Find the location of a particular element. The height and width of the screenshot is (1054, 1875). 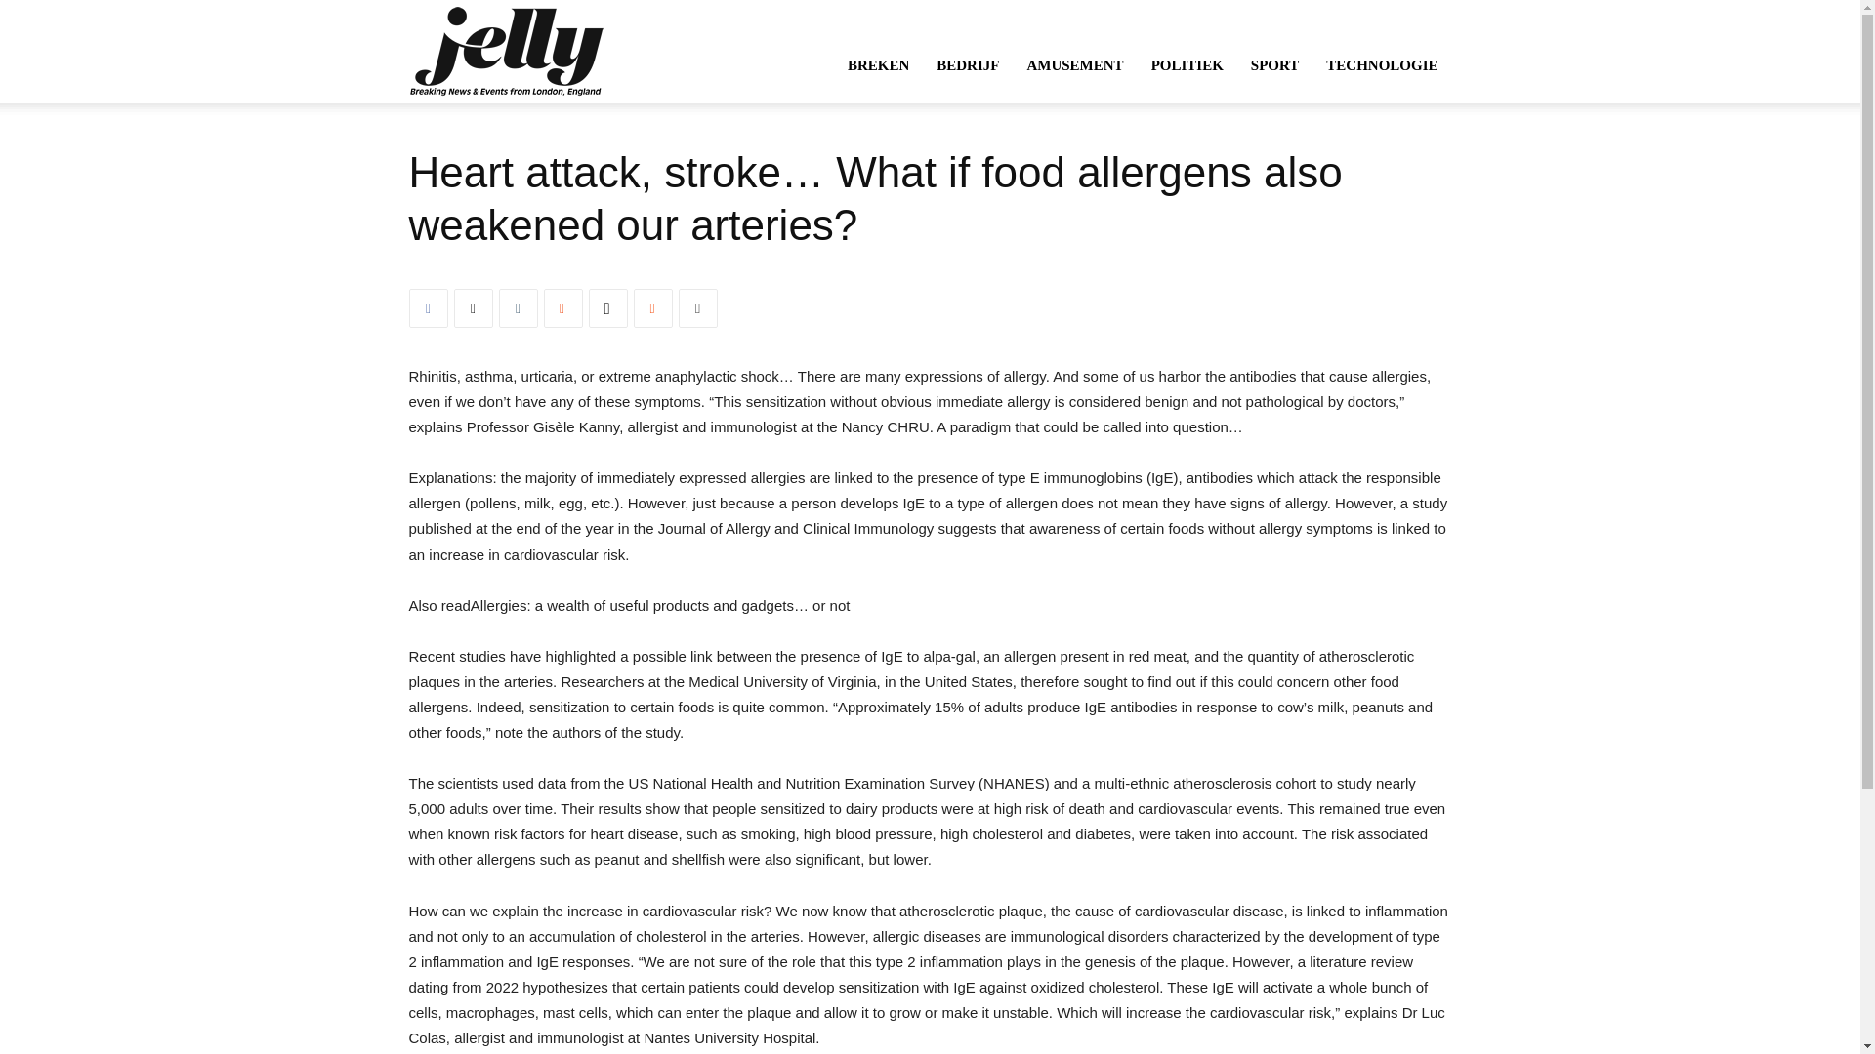

TECHNOLOGIE is located at coordinates (1382, 64).